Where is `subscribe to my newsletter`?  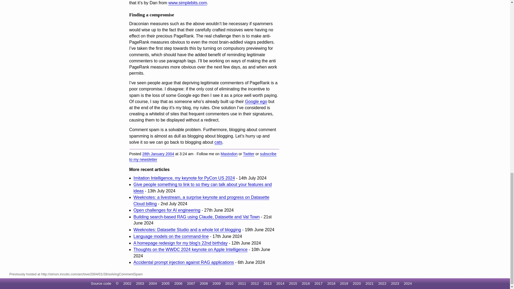
subscribe to my newsletter is located at coordinates (202, 157).